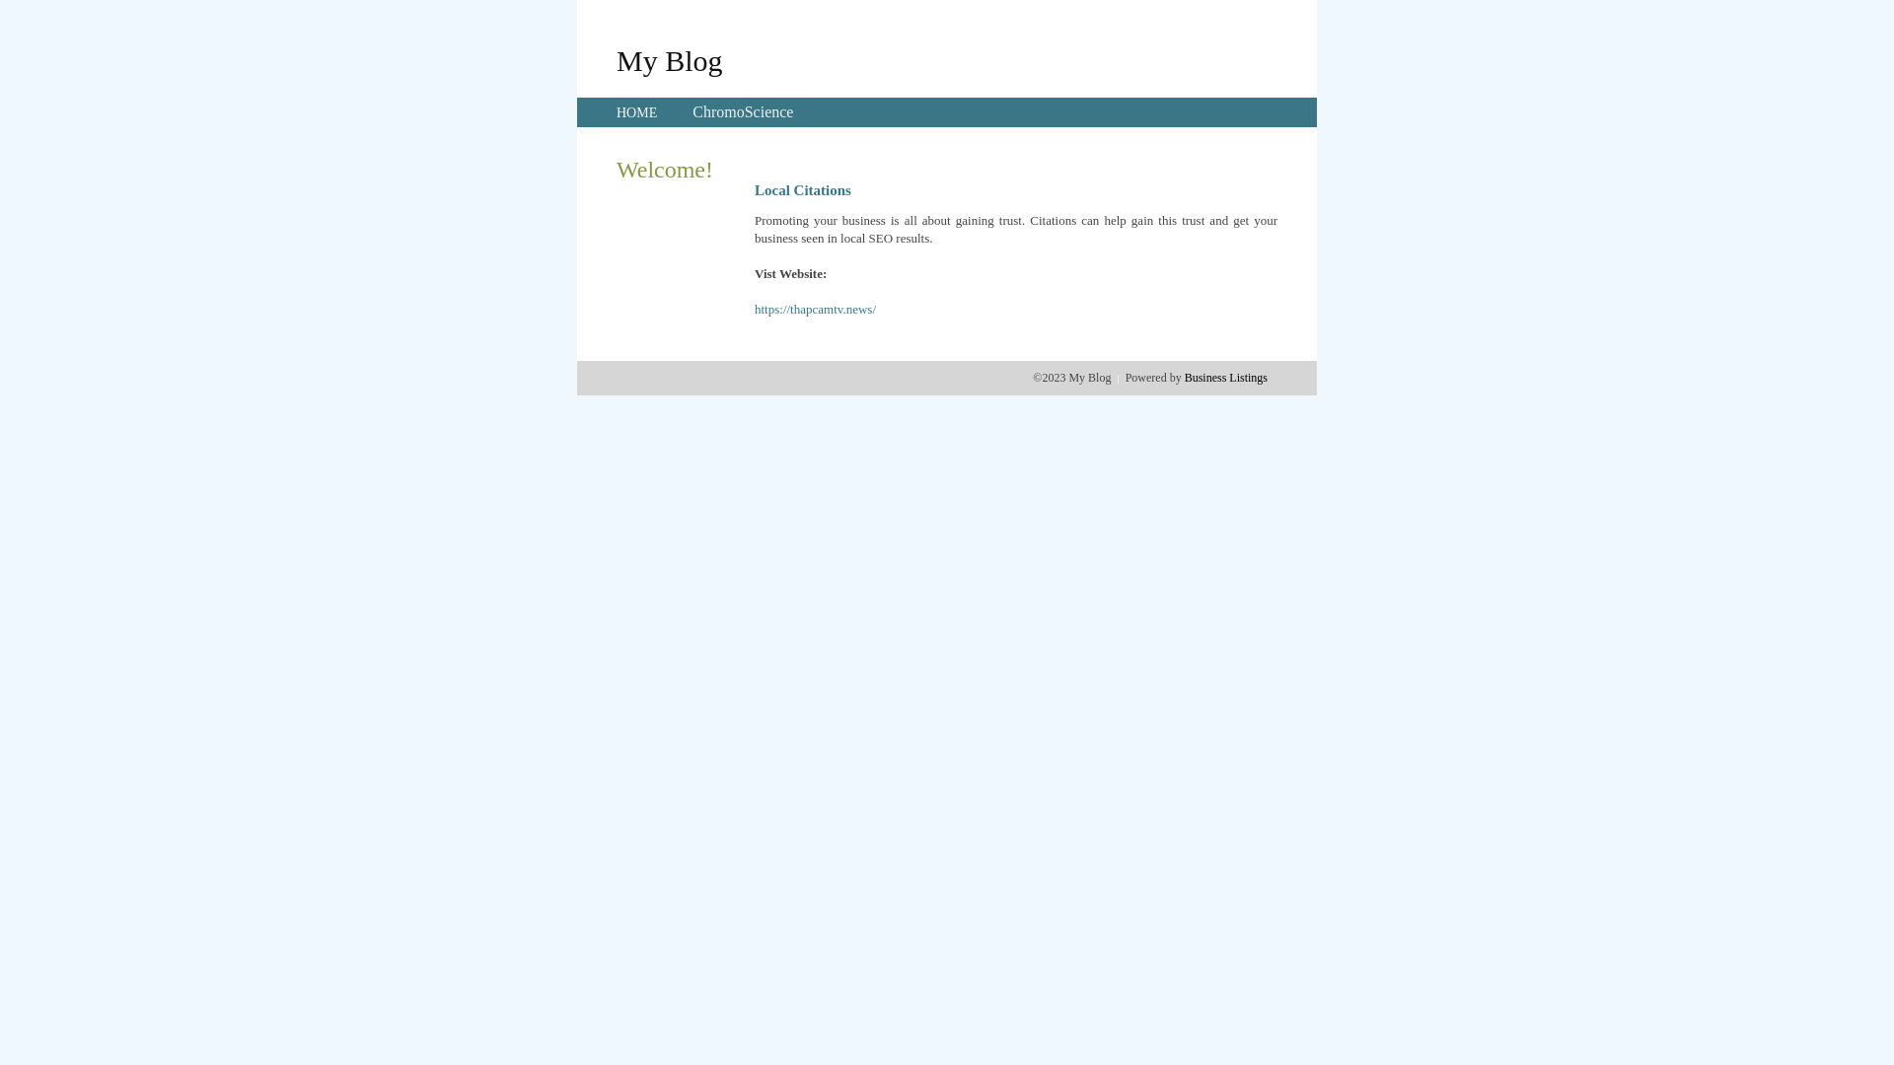 This screenshot has width=1894, height=1065. Describe the element at coordinates (743, 112) in the screenshot. I see `ChromoScience` at that location.